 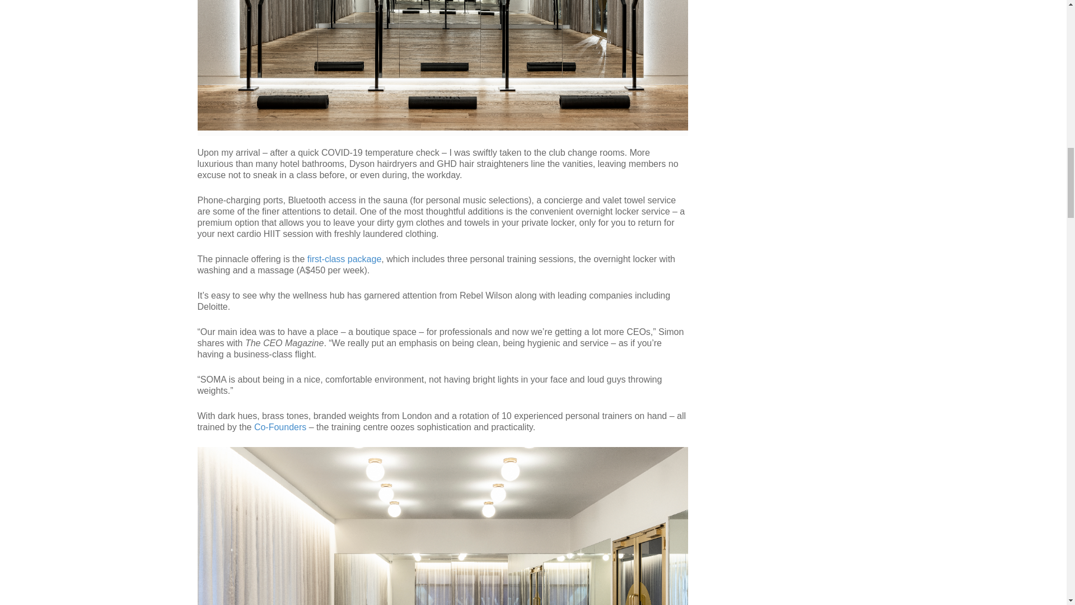 What do you see at coordinates (280, 427) in the screenshot?
I see `Co-Founders` at bounding box center [280, 427].